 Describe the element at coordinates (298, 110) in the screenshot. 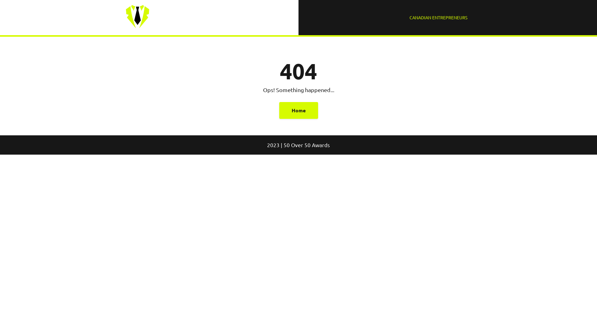

I see `Home` at that location.